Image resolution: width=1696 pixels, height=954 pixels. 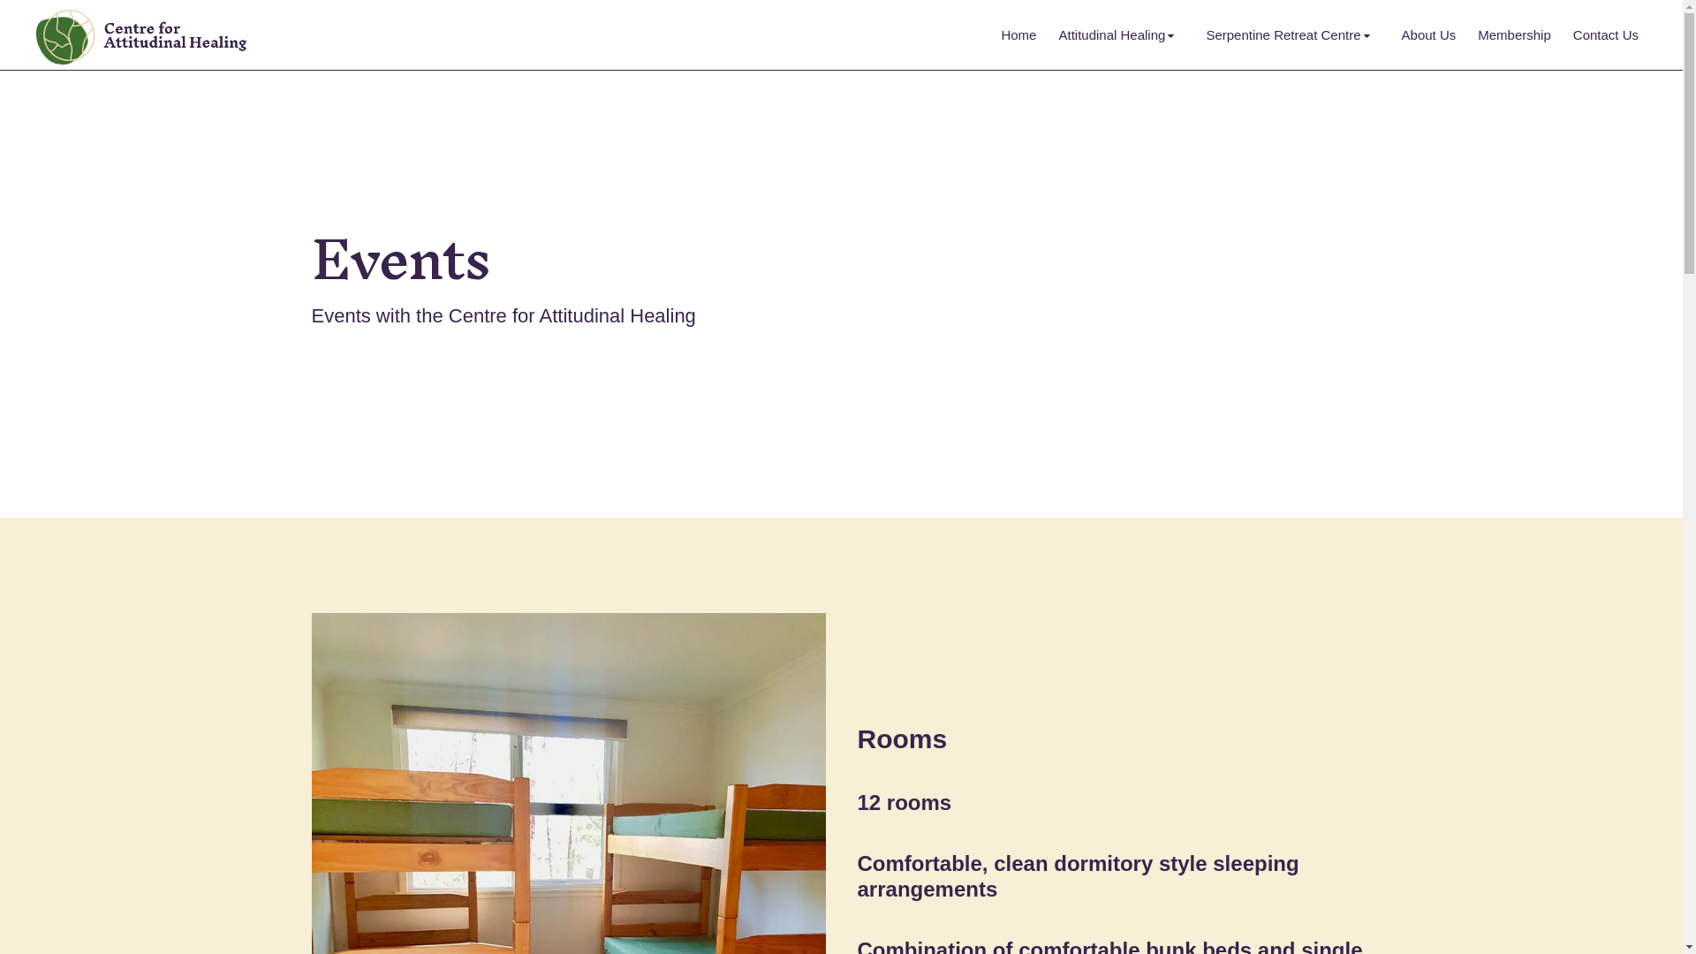 I want to click on Contact Us, so click(x=1606, y=35).